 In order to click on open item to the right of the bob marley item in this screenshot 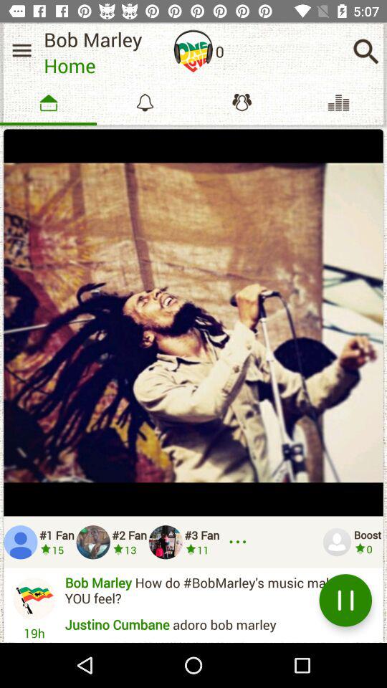, I will do `click(193, 51)`.